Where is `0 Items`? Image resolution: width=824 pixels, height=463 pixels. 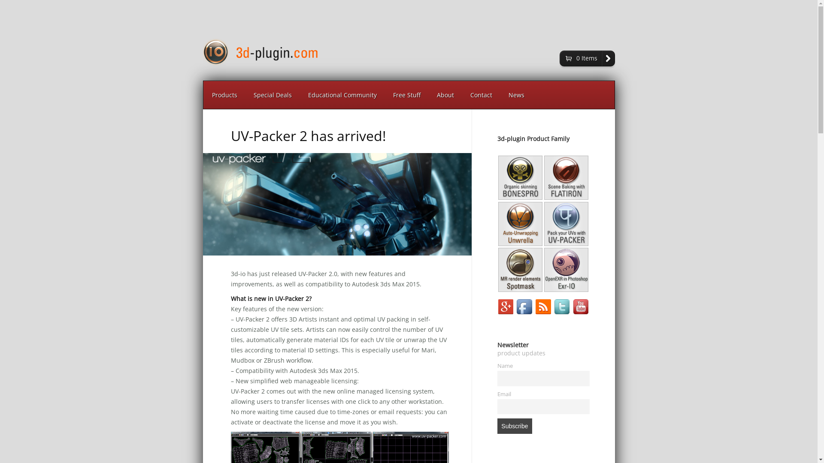 0 Items is located at coordinates (587, 58).